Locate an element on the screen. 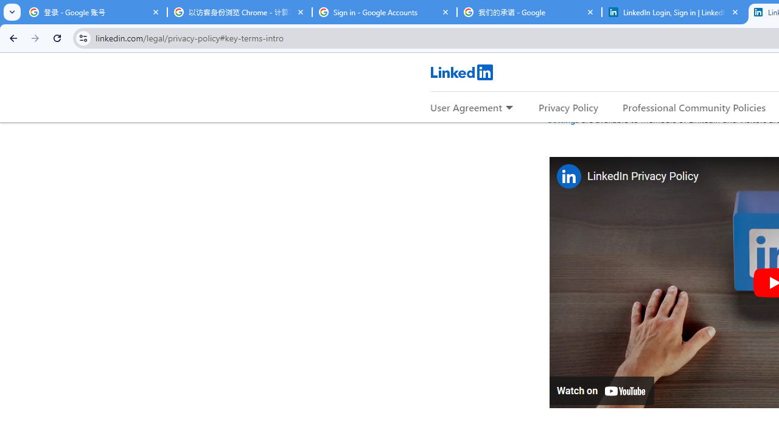 Image resolution: width=779 pixels, height=438 pixels. Key Terms  is located at coordinates (577, 60).